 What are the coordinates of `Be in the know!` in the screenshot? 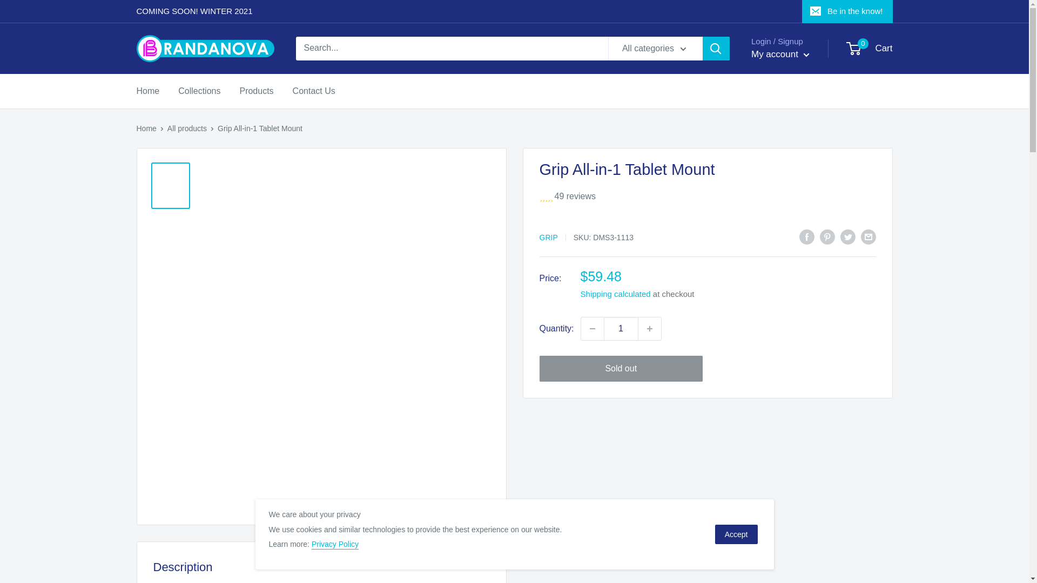 It's located at (847, 11).